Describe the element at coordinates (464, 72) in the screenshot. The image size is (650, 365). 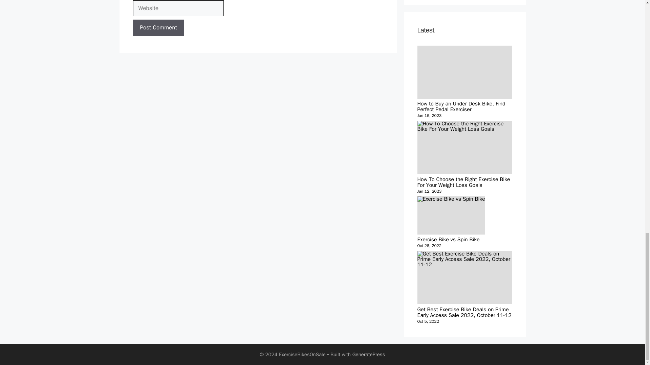
I see `GeneratePress` at that location.